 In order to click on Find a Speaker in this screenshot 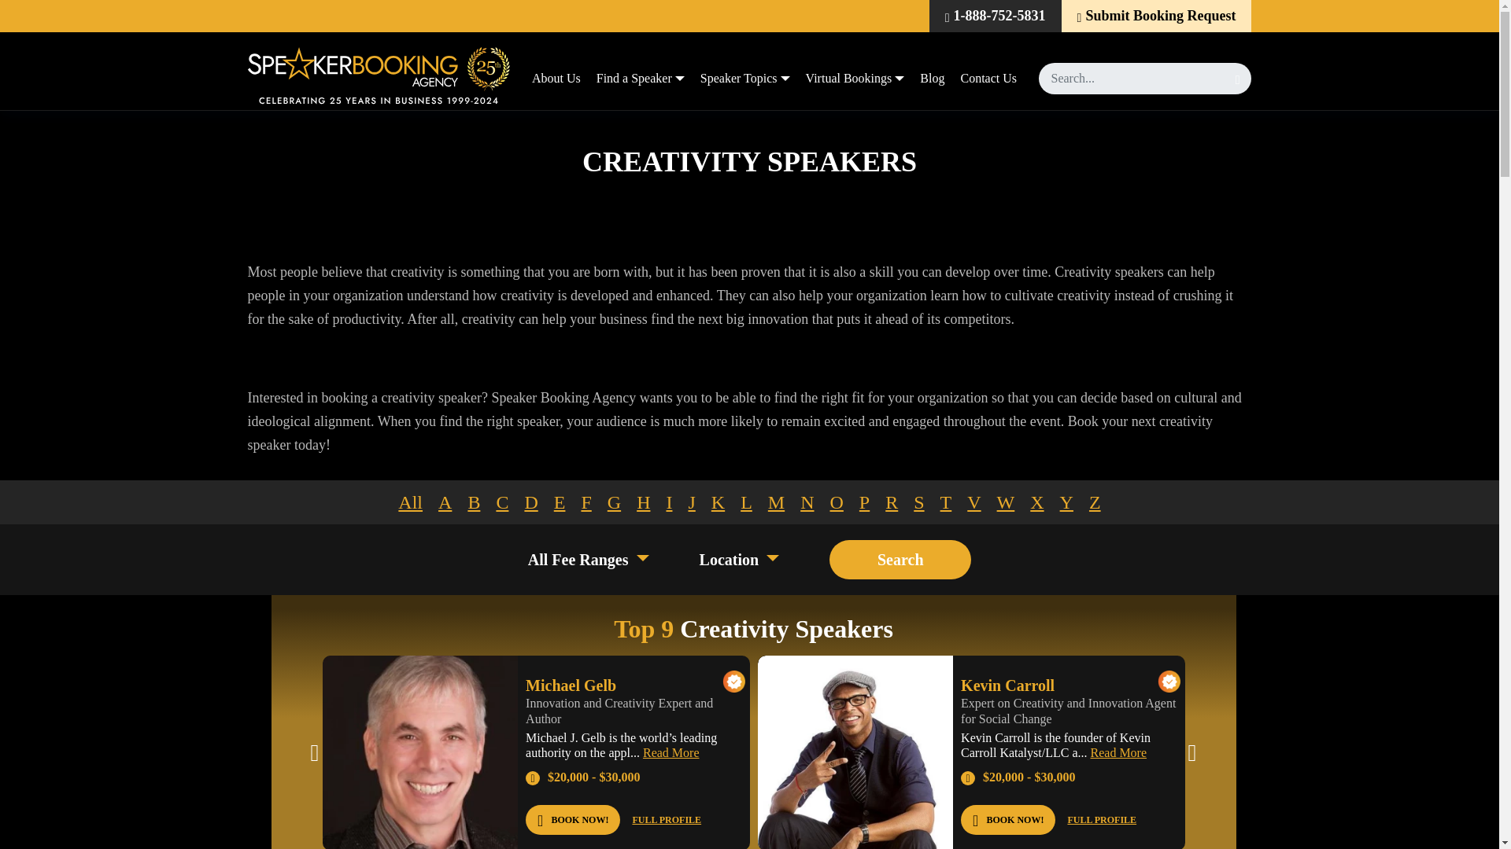, I will do `click(641, 79)`.